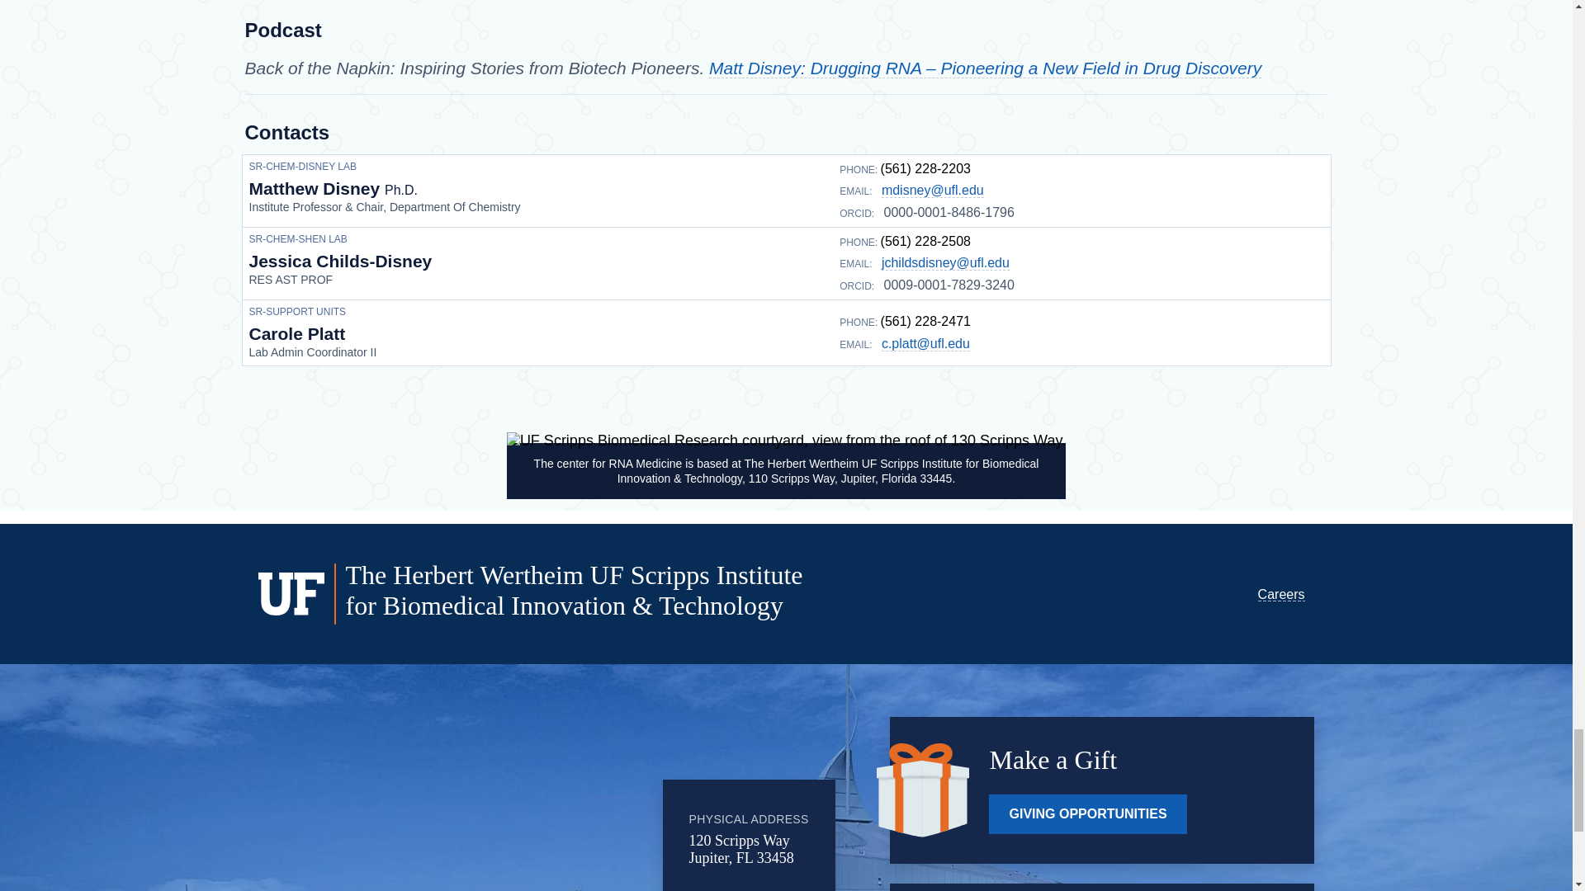  What do you see at coordinates (1281, 594) in the screenshot?
I see `Careers` at bounding box center [1281, 594].